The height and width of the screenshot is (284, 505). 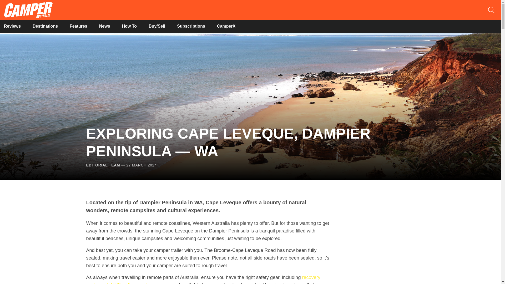 What do you see at coordinates (146, 283) in the screenshot?
I see `sat phone` at bounding box center [146, 283].